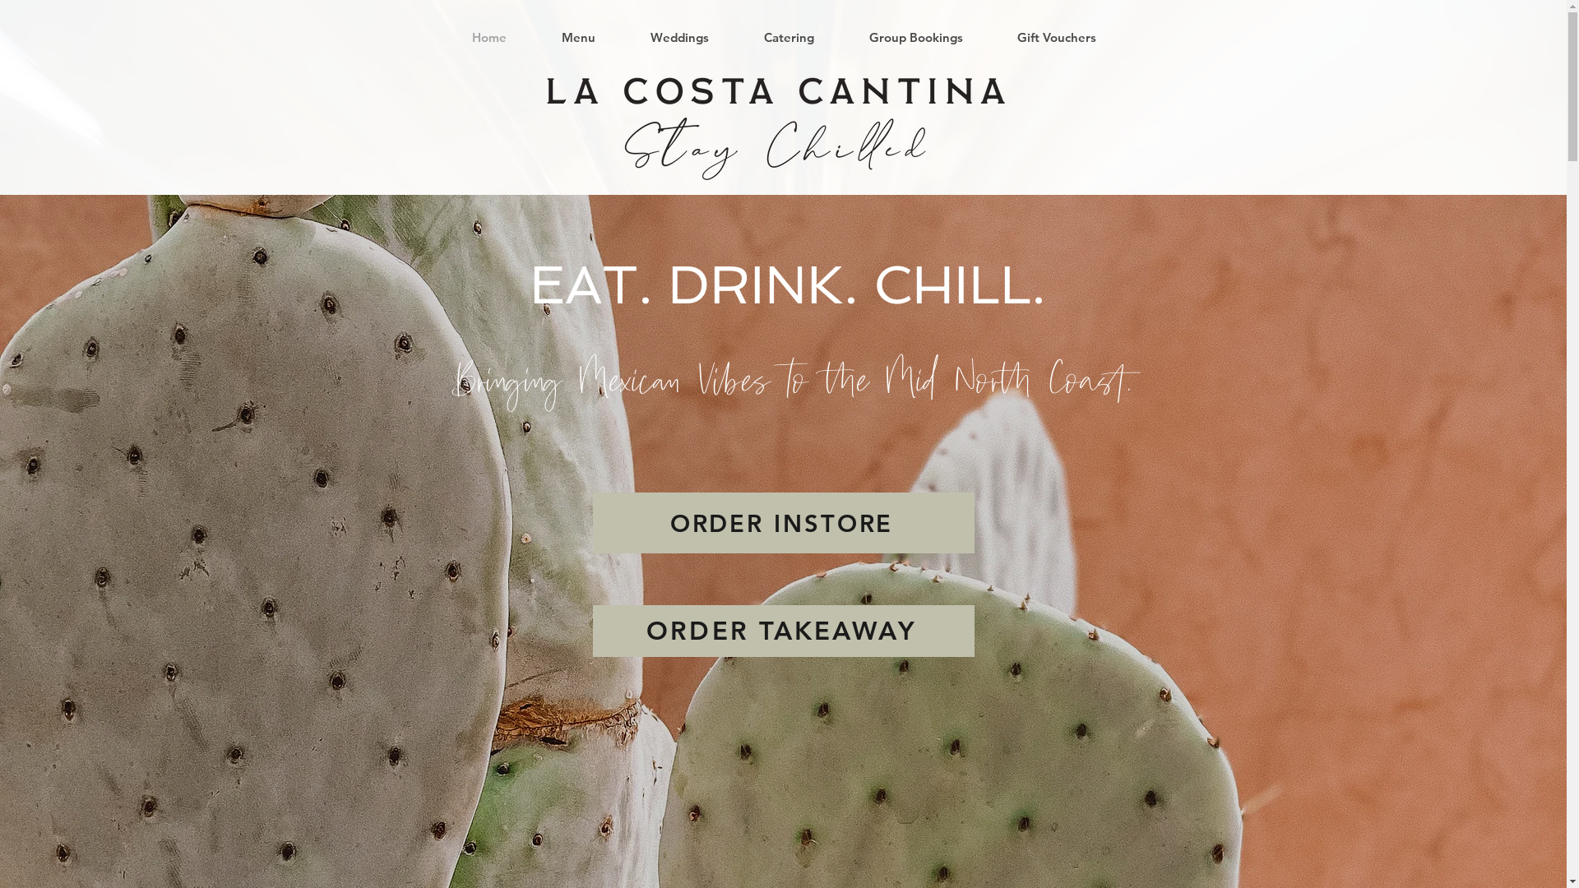  Describe the element at coordinates (489, 38) in the screenshot. I see `Home` at that location.